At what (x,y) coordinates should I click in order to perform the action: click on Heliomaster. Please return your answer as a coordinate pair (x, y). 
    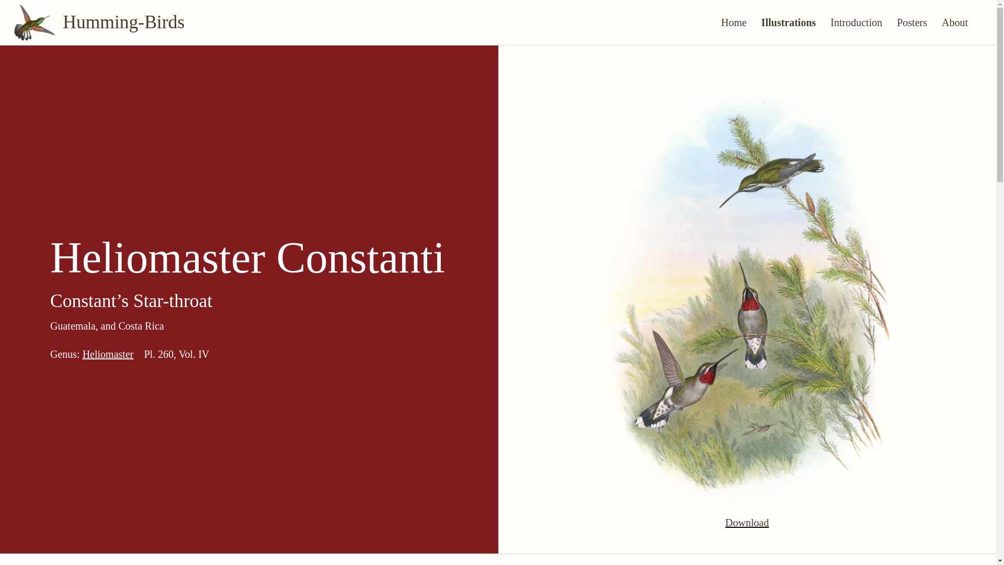
    Looking at the image, I should click on (108, 354).